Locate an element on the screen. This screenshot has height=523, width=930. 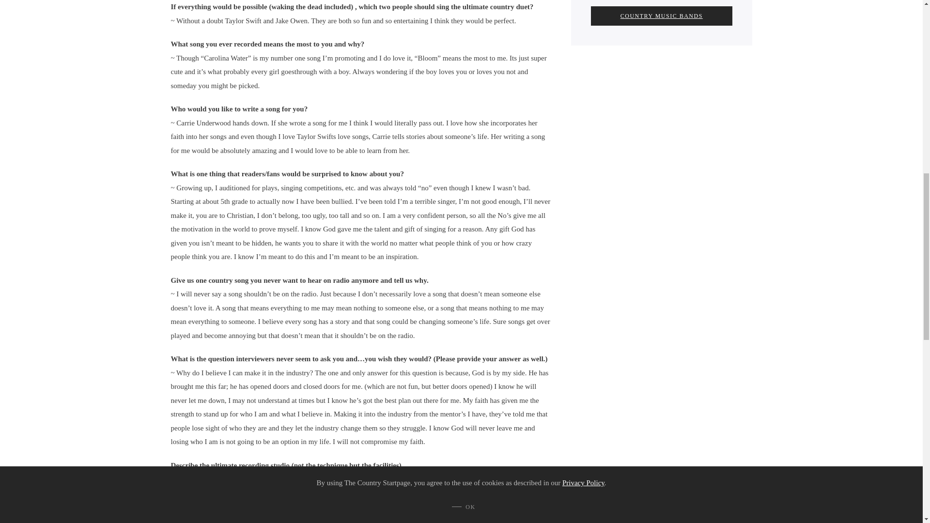
list of country bands is located at coordinates (661, 15).